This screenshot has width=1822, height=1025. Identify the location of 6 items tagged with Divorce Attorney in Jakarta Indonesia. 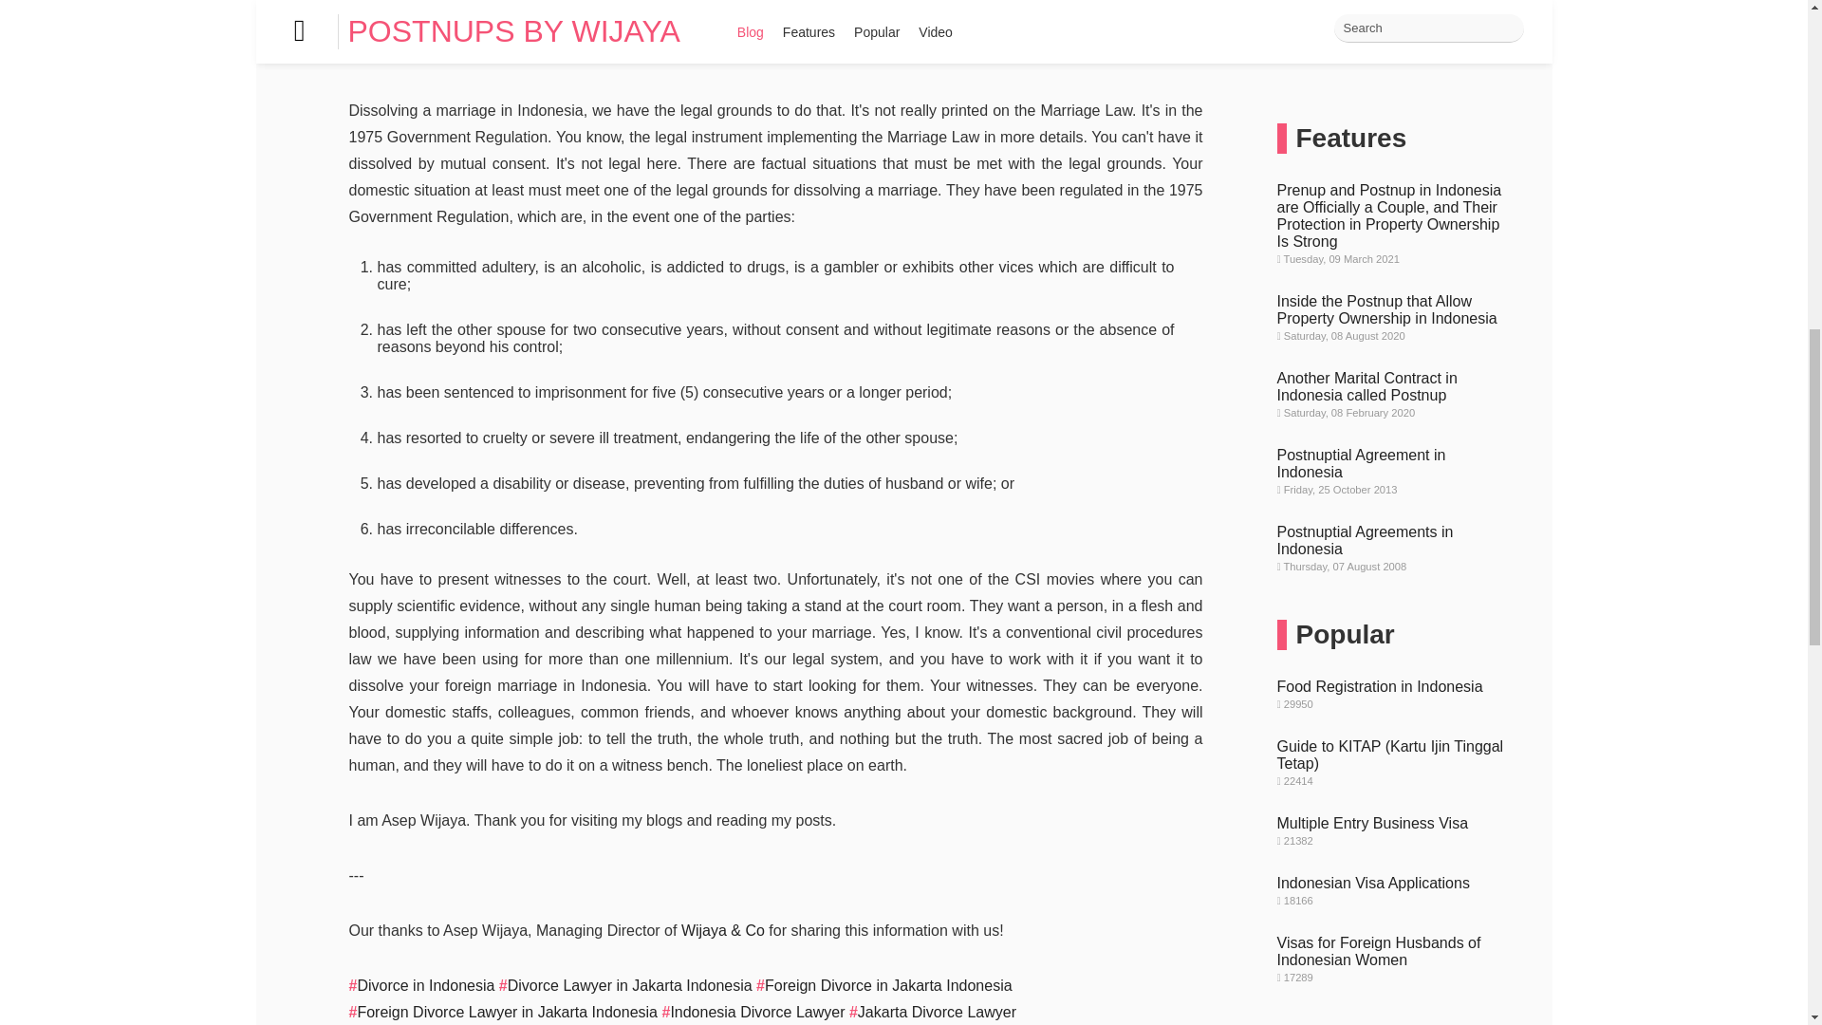
(1377, 184).